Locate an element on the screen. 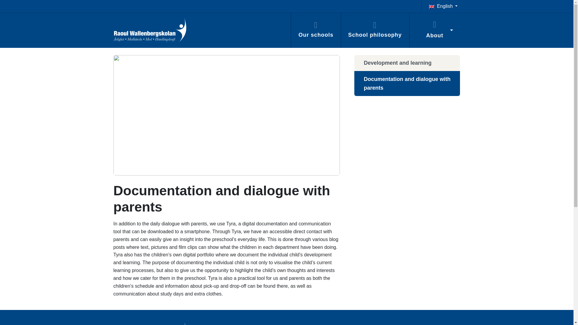  English is located at coordinates (441, 6).